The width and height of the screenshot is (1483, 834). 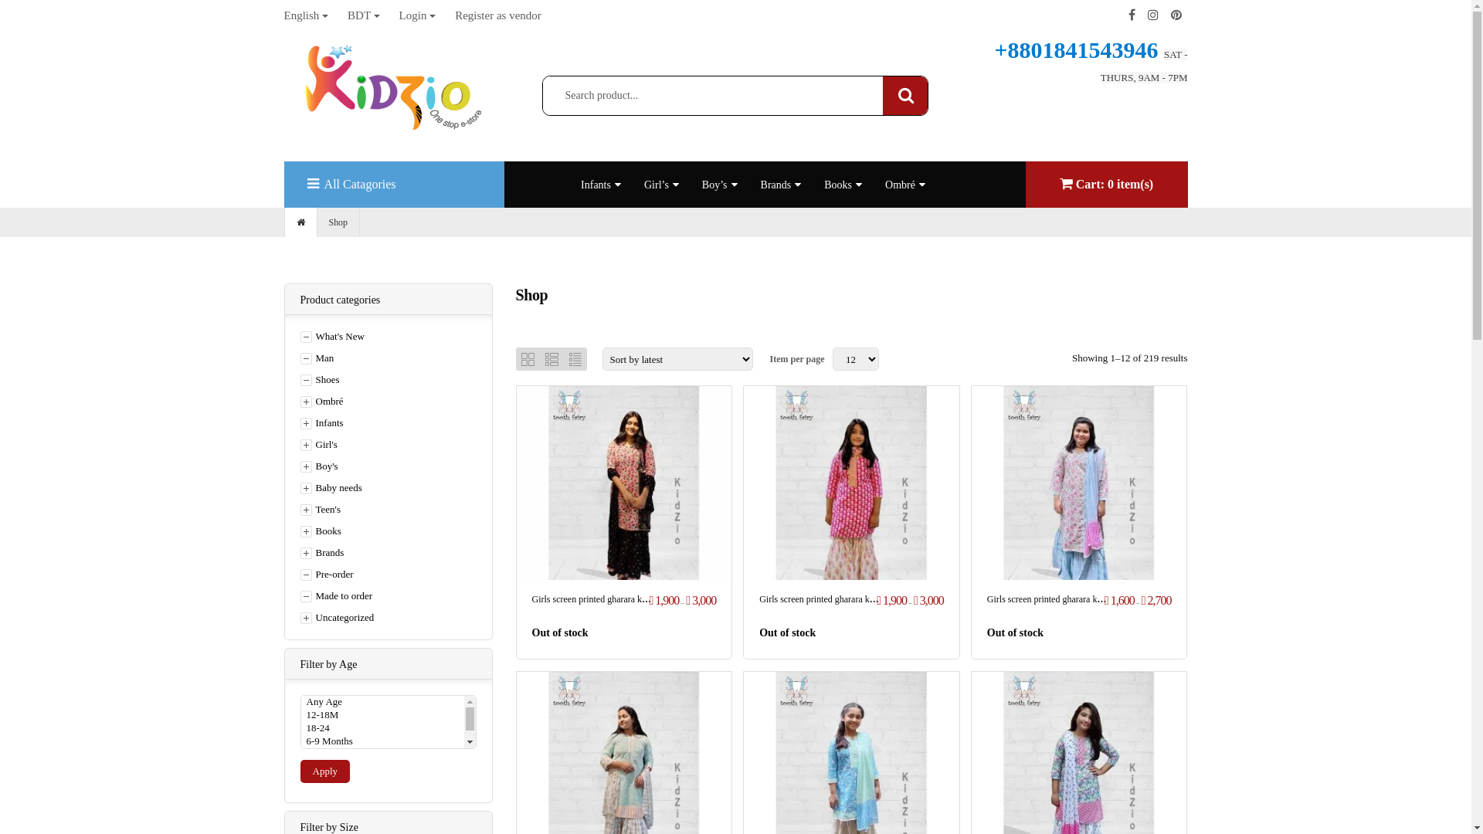 I want to click on Infants, so click(x=321, y=423).